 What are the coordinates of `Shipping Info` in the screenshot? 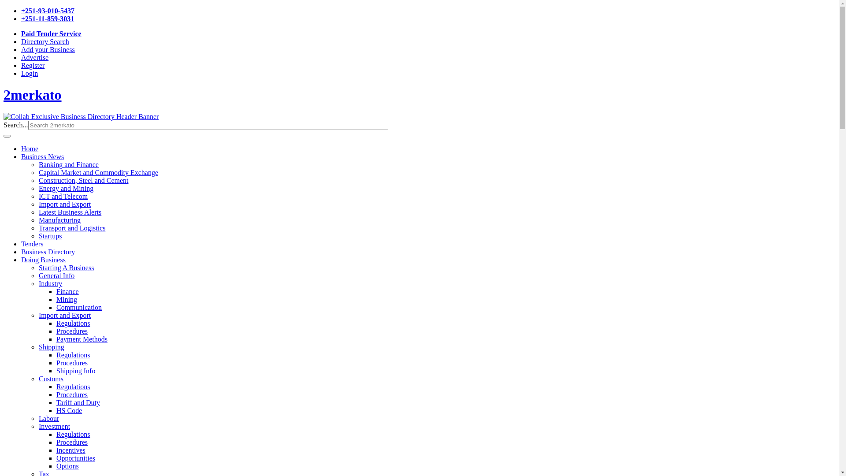 It's located at (76, 371).